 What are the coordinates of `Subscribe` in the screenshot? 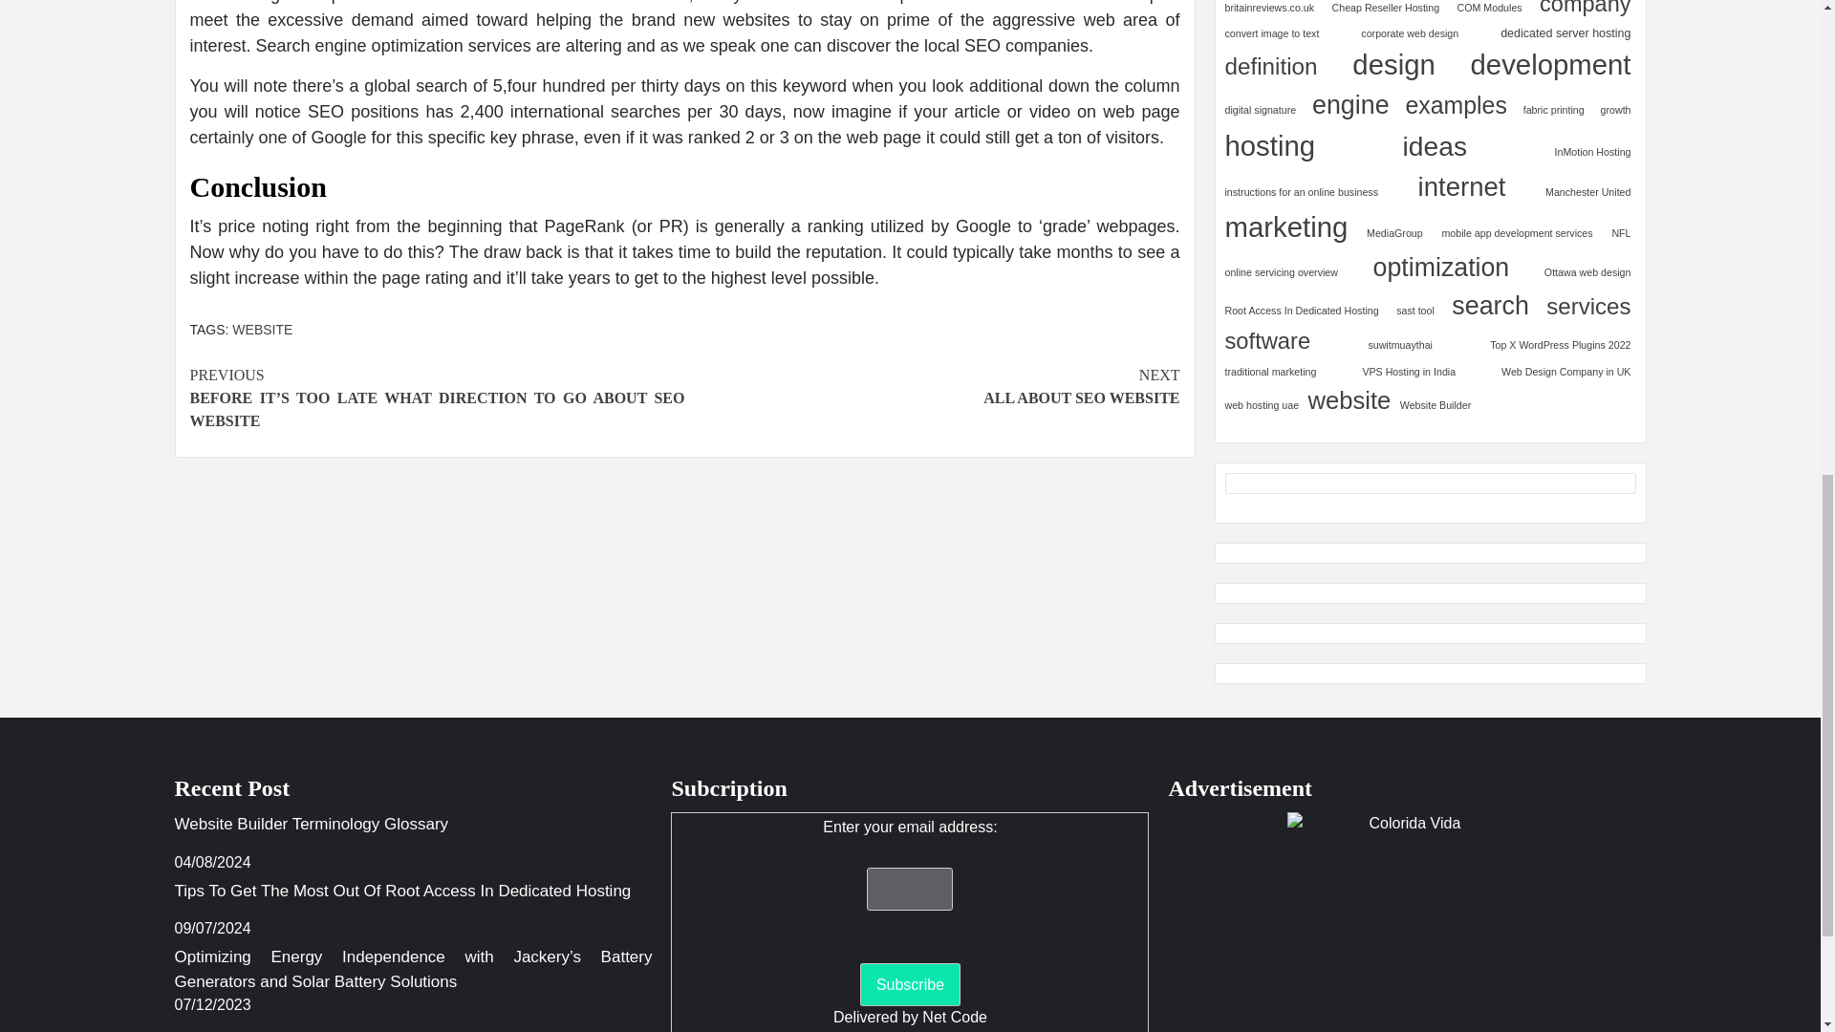 It's located at (1407, 921).